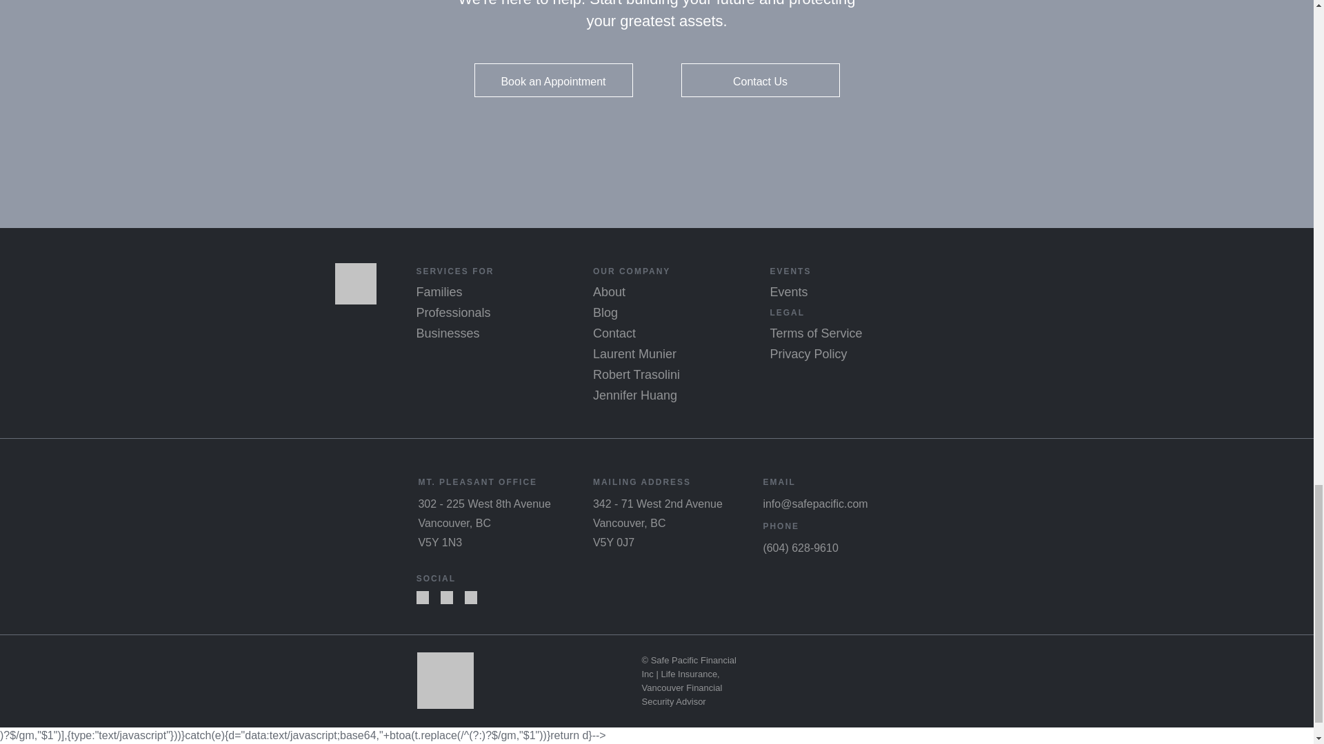  Describe the element at coordinates (553, 80) in the screenshot. I see `Book an Appointment` at that location.